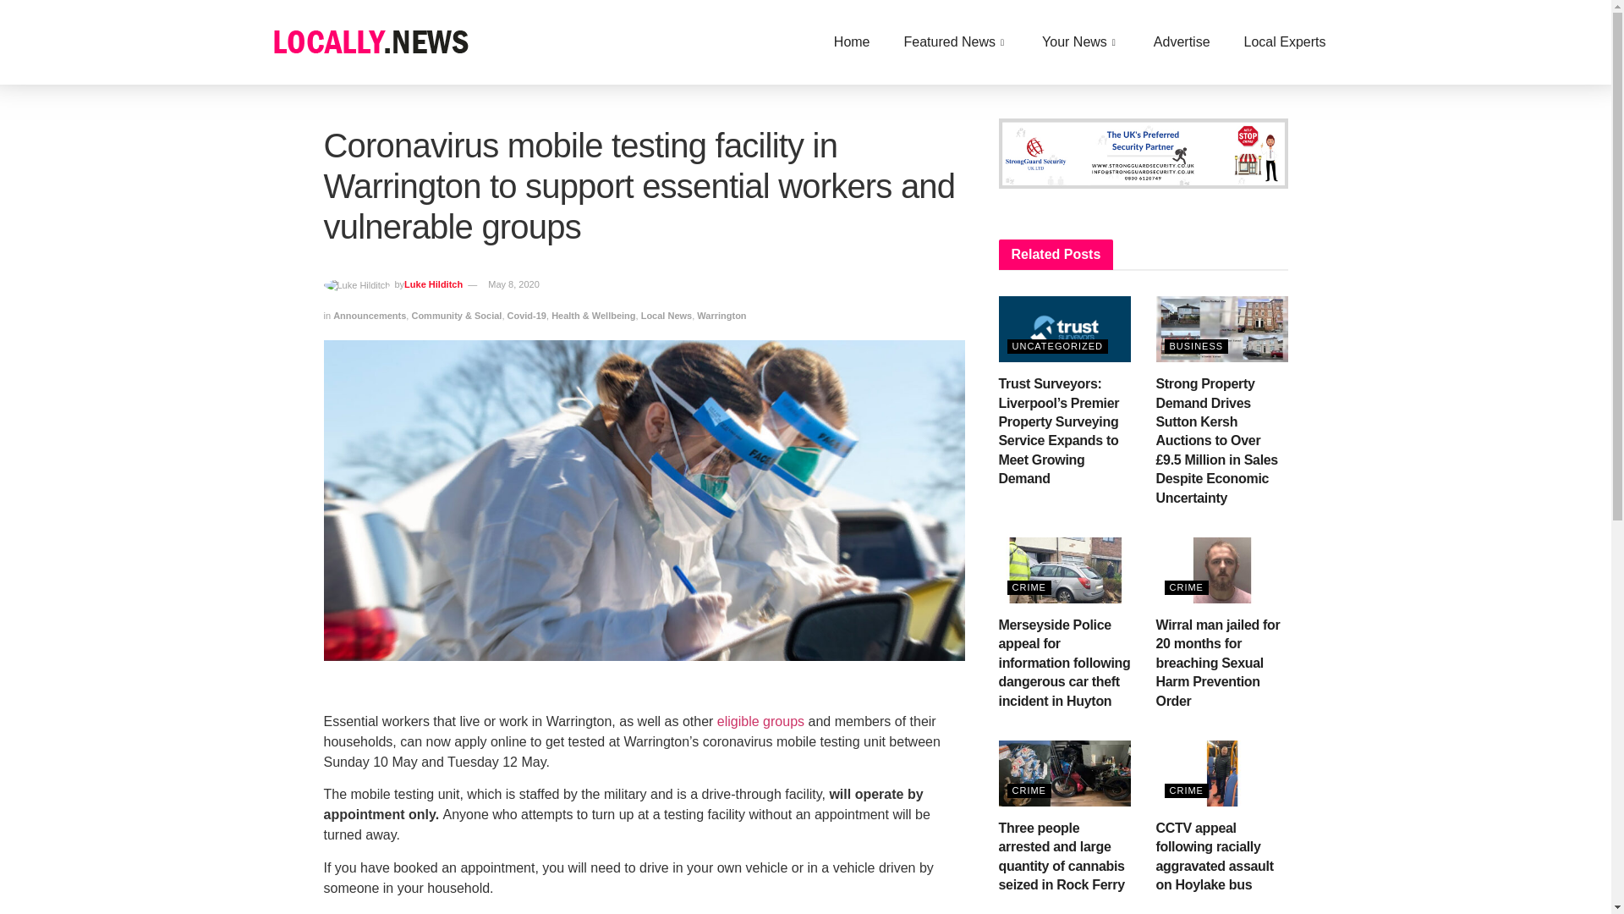 The width and height of the screenshot is (1624, 914). What do you see at coordinates (1182, 41) in the screenshot?
I see `Advertise` at bounding box center [1182, 41].